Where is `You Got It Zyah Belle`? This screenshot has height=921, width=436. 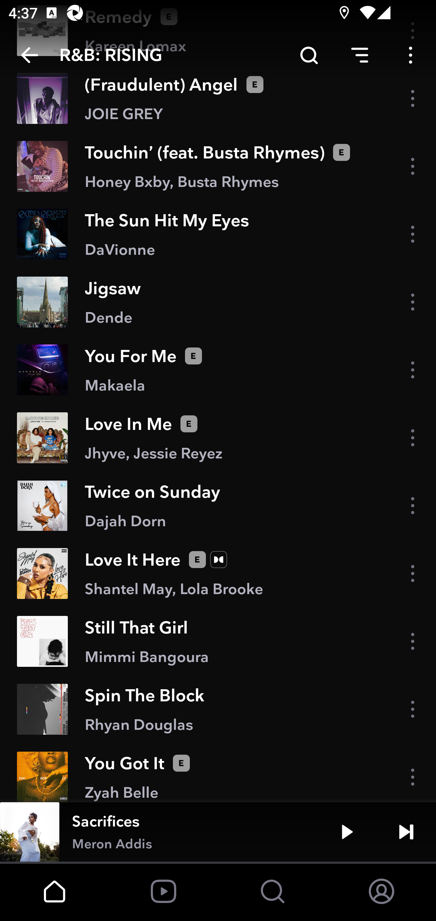
You Got It Zyah Belle is located at coordinates (218, 773).